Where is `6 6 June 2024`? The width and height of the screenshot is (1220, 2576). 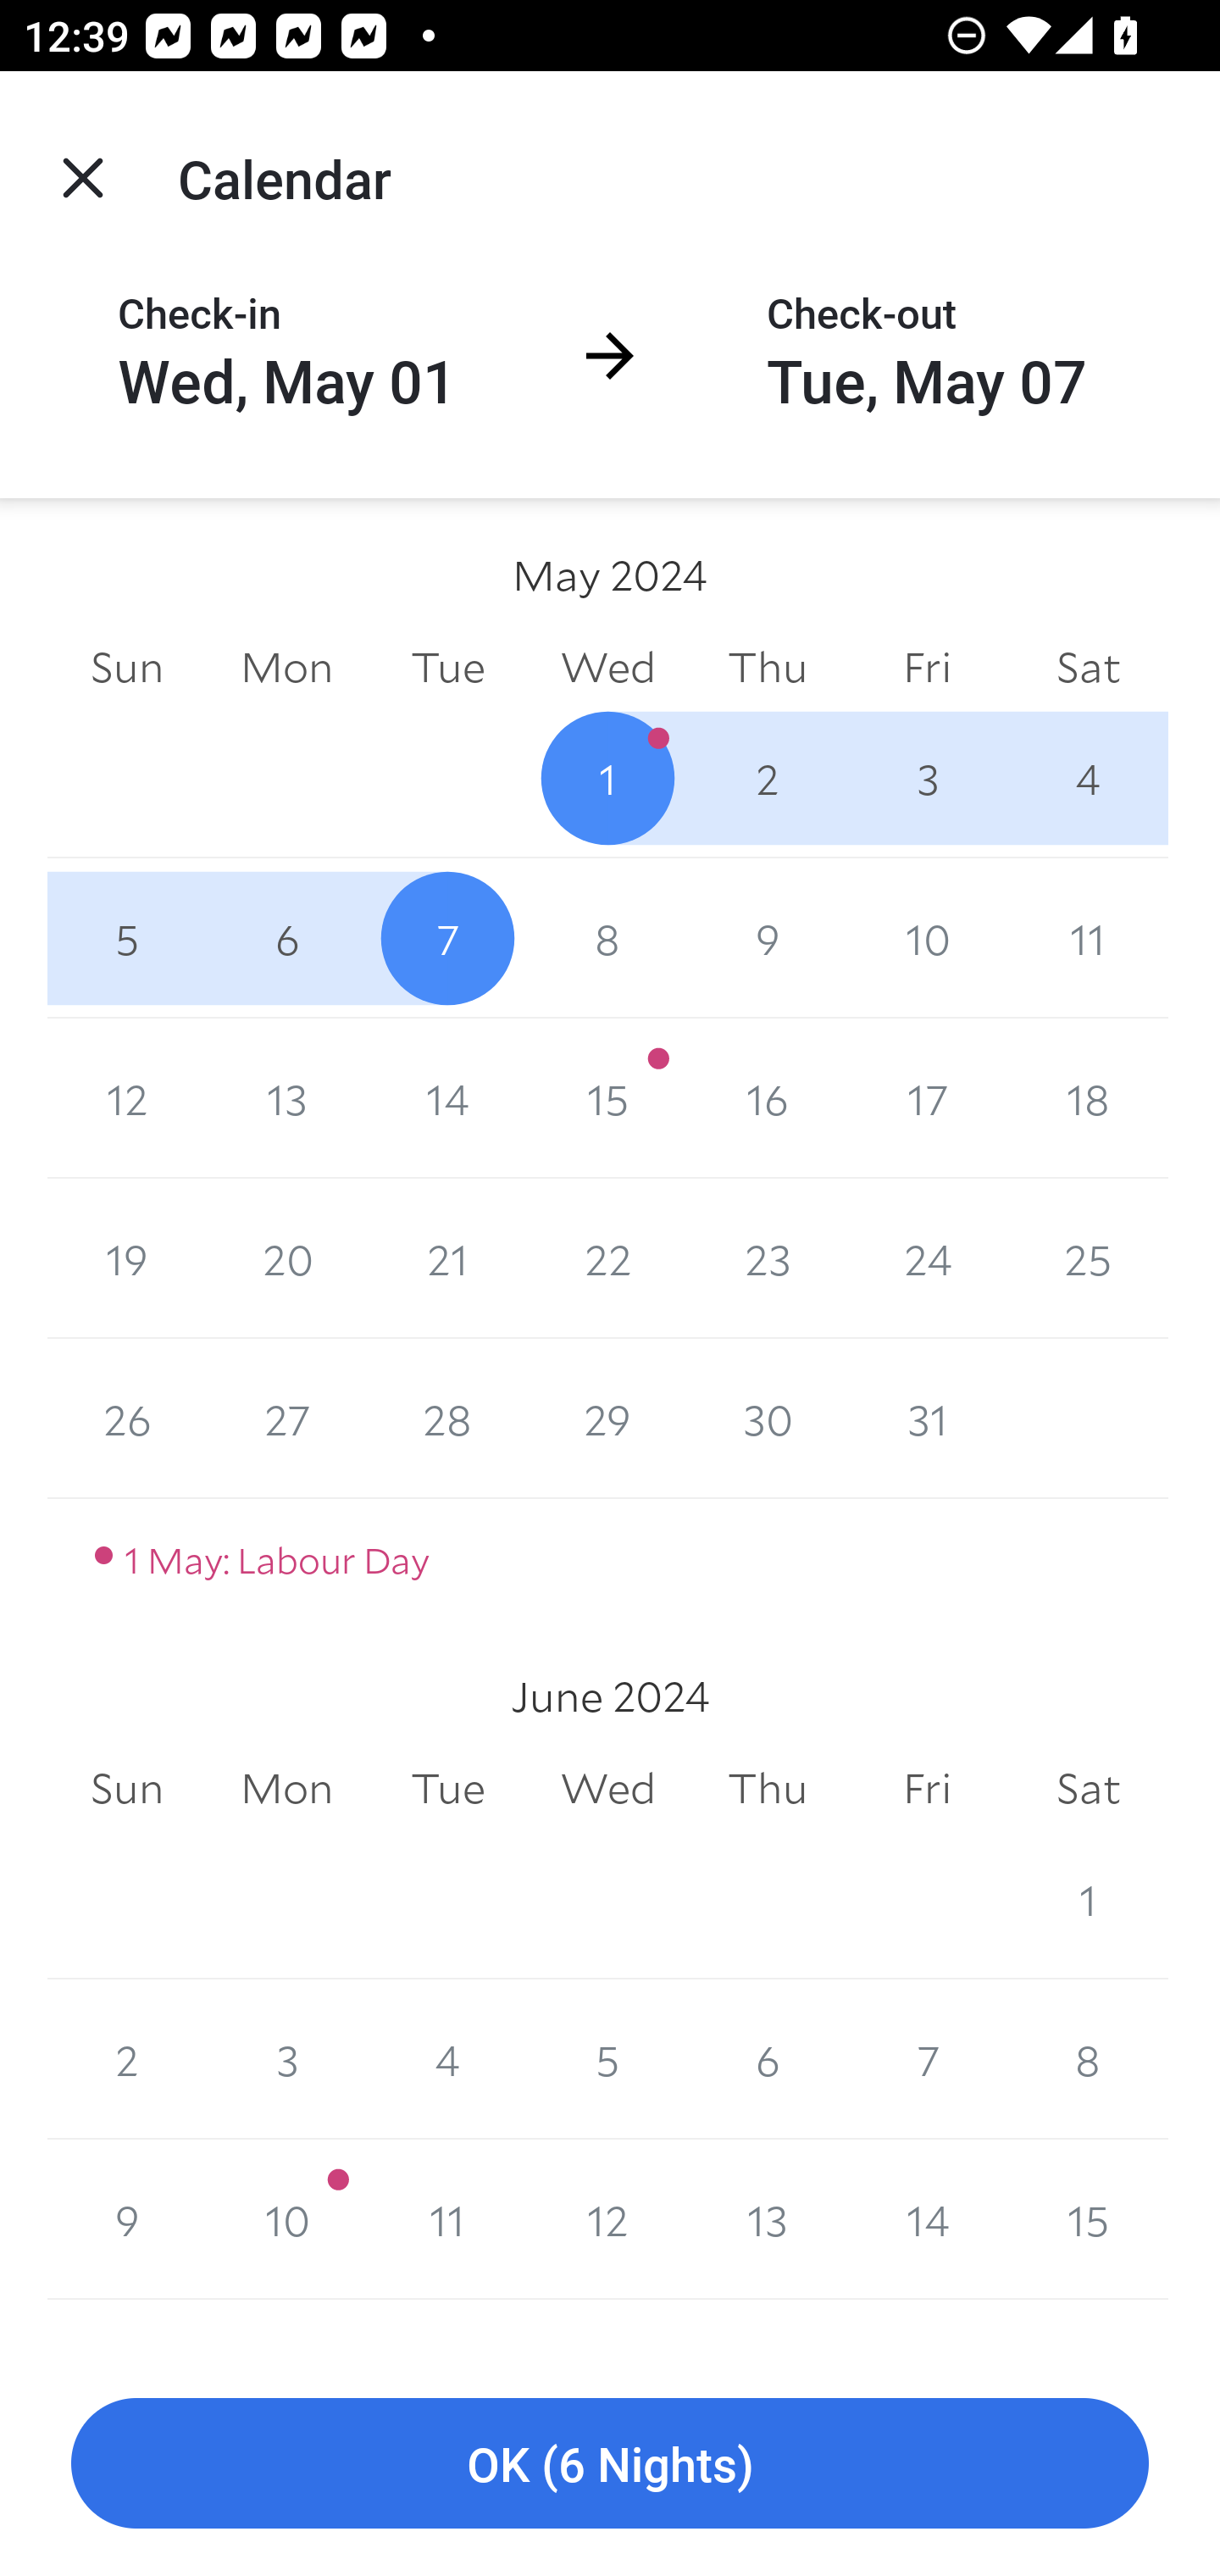 6 6 June 2024 is located at coordinates (768, 2059).